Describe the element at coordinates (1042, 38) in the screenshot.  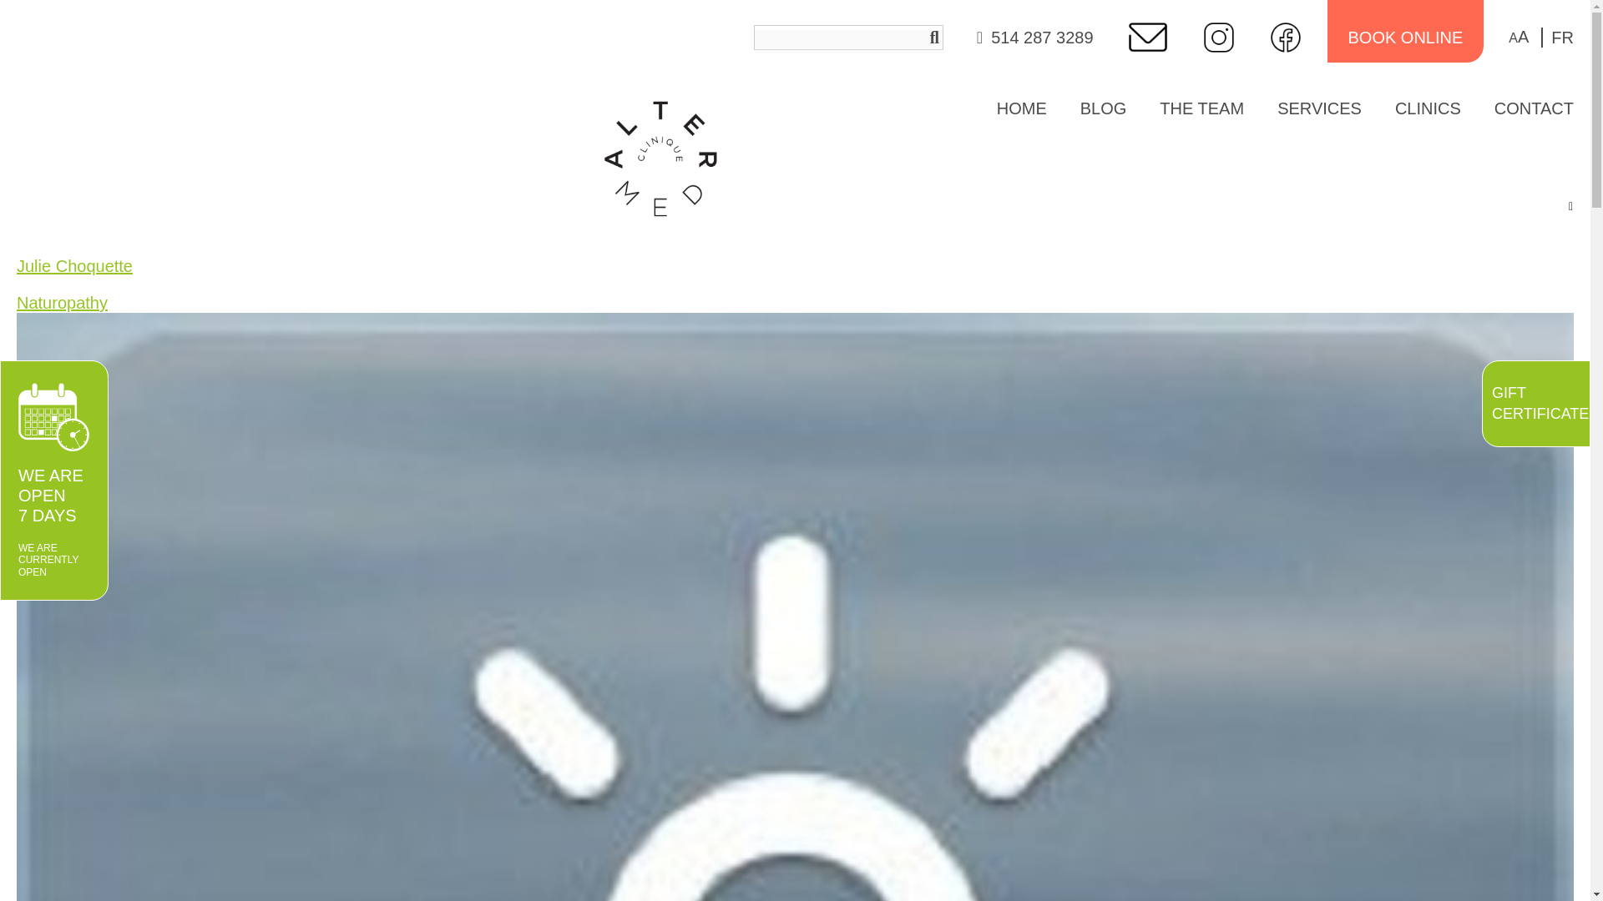
I see `514 287 3289` at that location.